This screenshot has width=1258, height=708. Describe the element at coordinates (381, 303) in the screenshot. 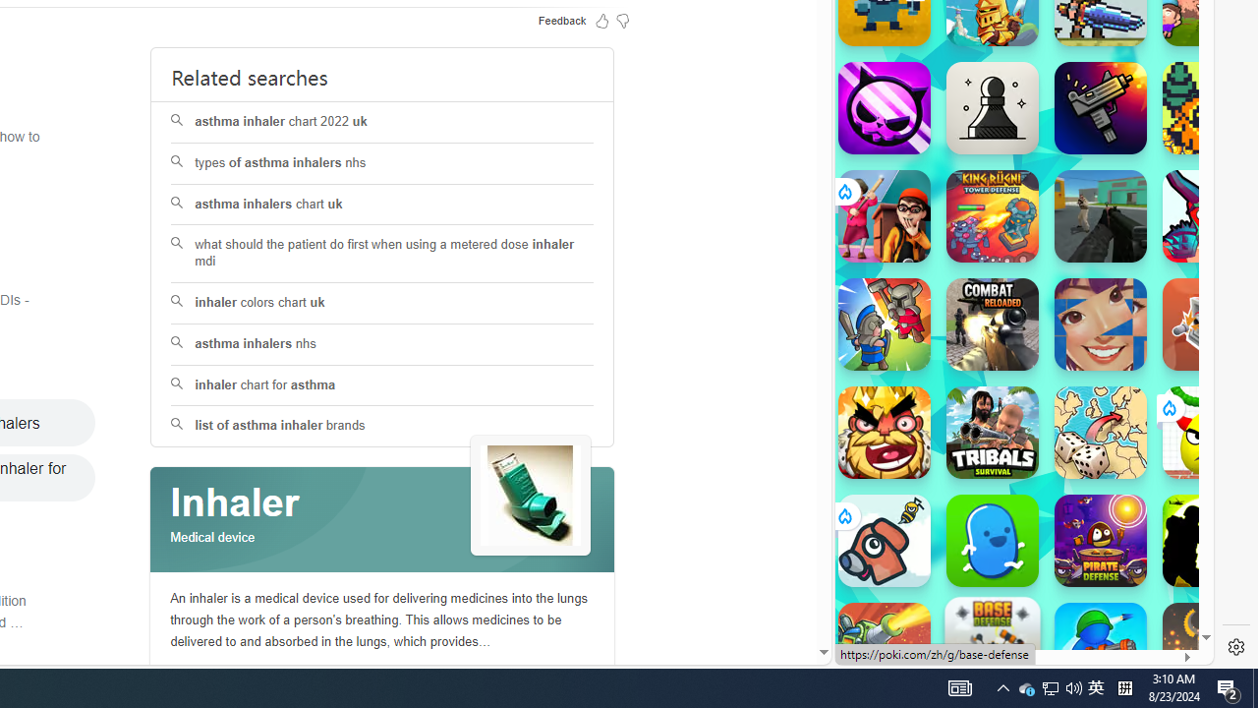

I see `inhaler colors chart uk` at that location.